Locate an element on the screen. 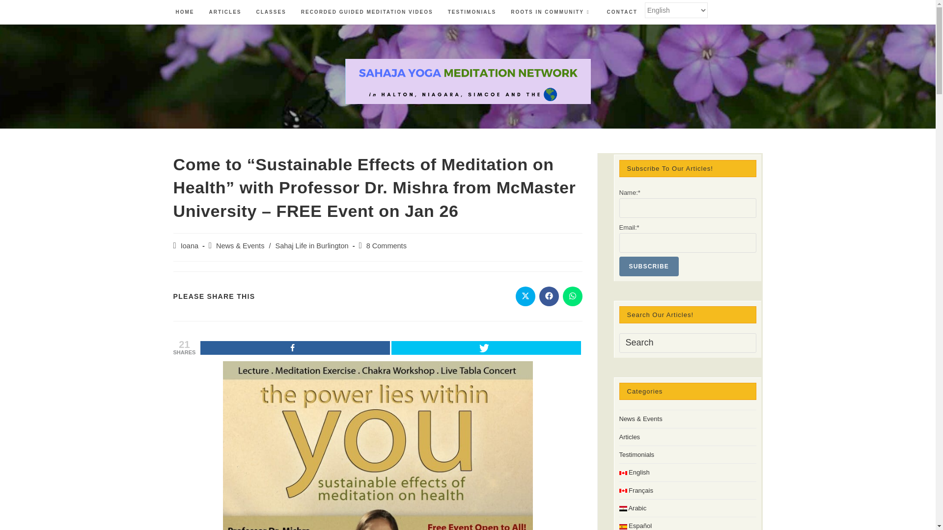  Ioana is located at coordinates (190, 245).